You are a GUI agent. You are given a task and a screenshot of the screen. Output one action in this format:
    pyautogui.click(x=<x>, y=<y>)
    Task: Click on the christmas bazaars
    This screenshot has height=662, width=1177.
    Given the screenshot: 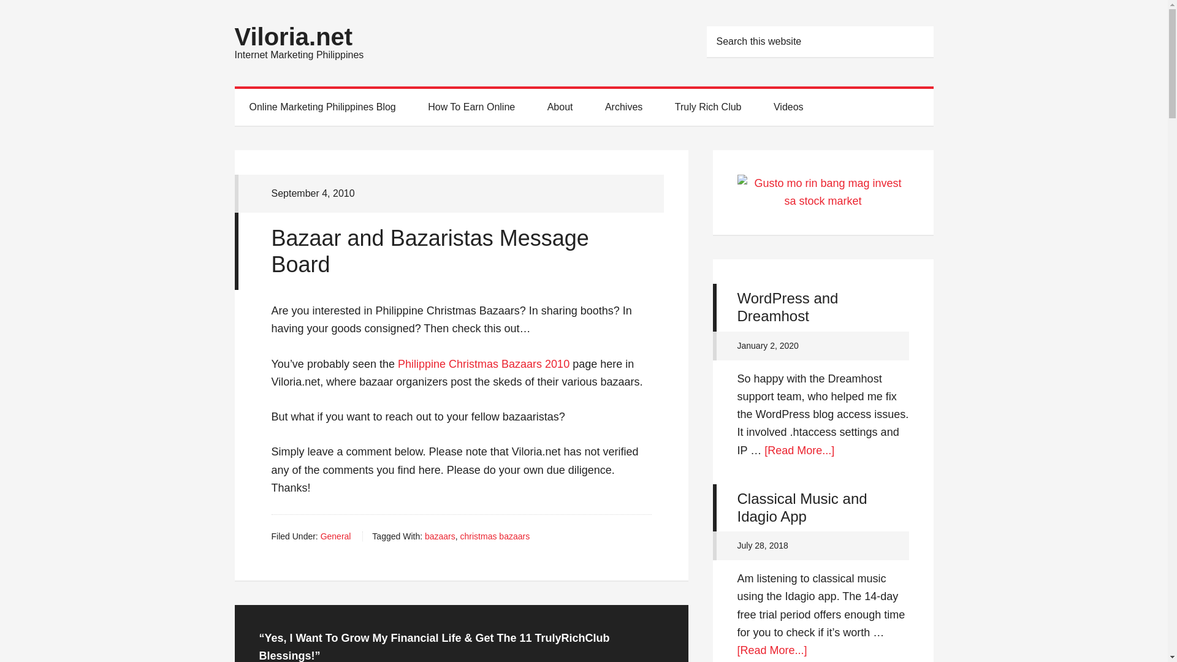 What is the action you would take?
    pyautogui.click(x=495, y=536)
    